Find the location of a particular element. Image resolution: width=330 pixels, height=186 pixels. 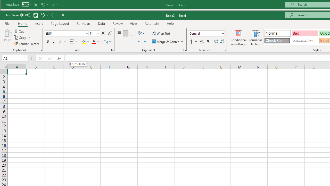

Number Format is located at coordinates (207, 34).